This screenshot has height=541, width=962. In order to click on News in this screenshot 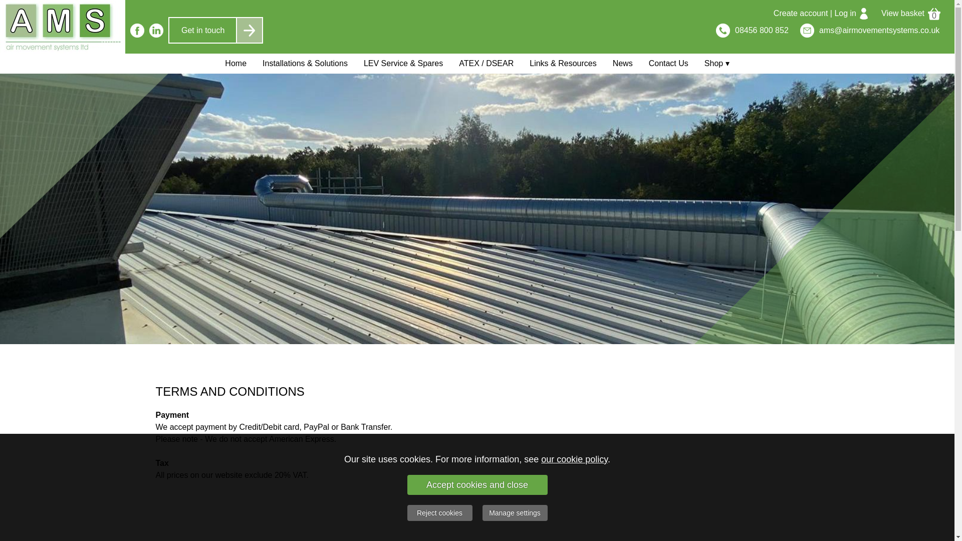, I will do `click(622, 63)`.